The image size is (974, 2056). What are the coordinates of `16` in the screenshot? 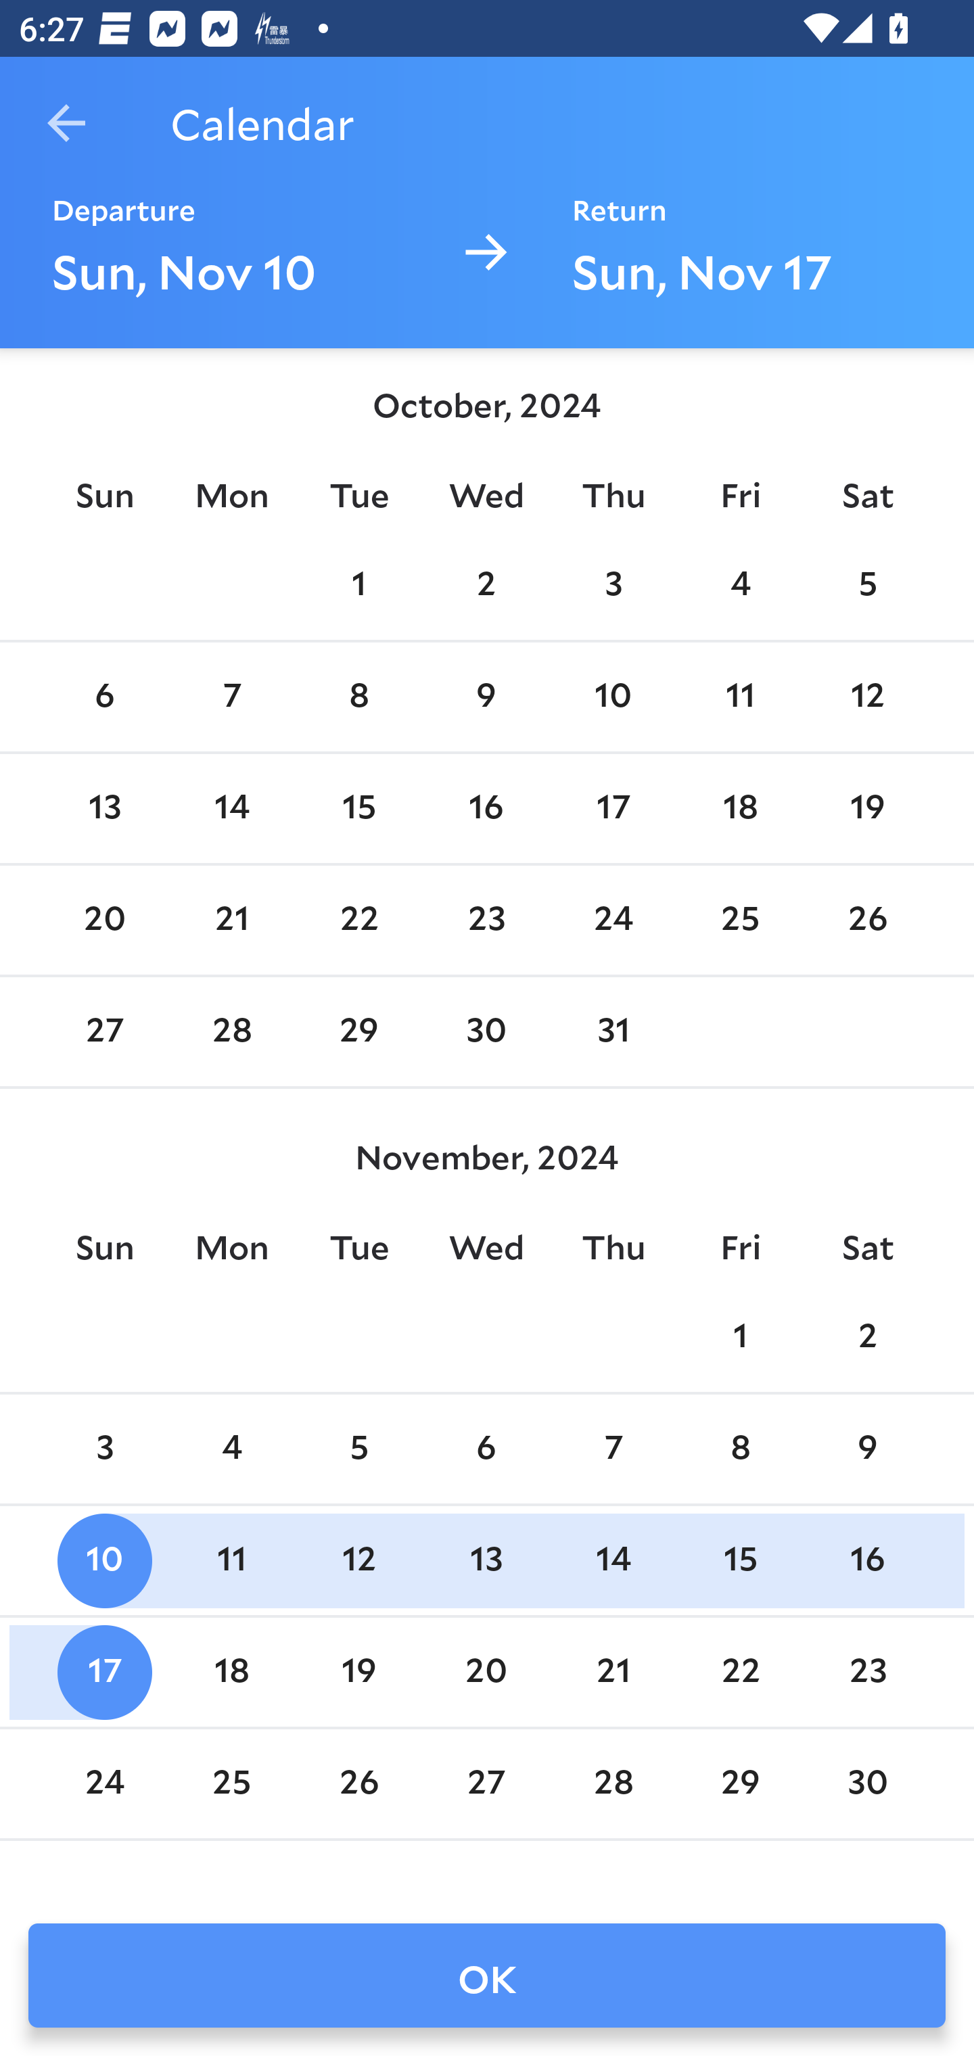 It's located at (486, 808).